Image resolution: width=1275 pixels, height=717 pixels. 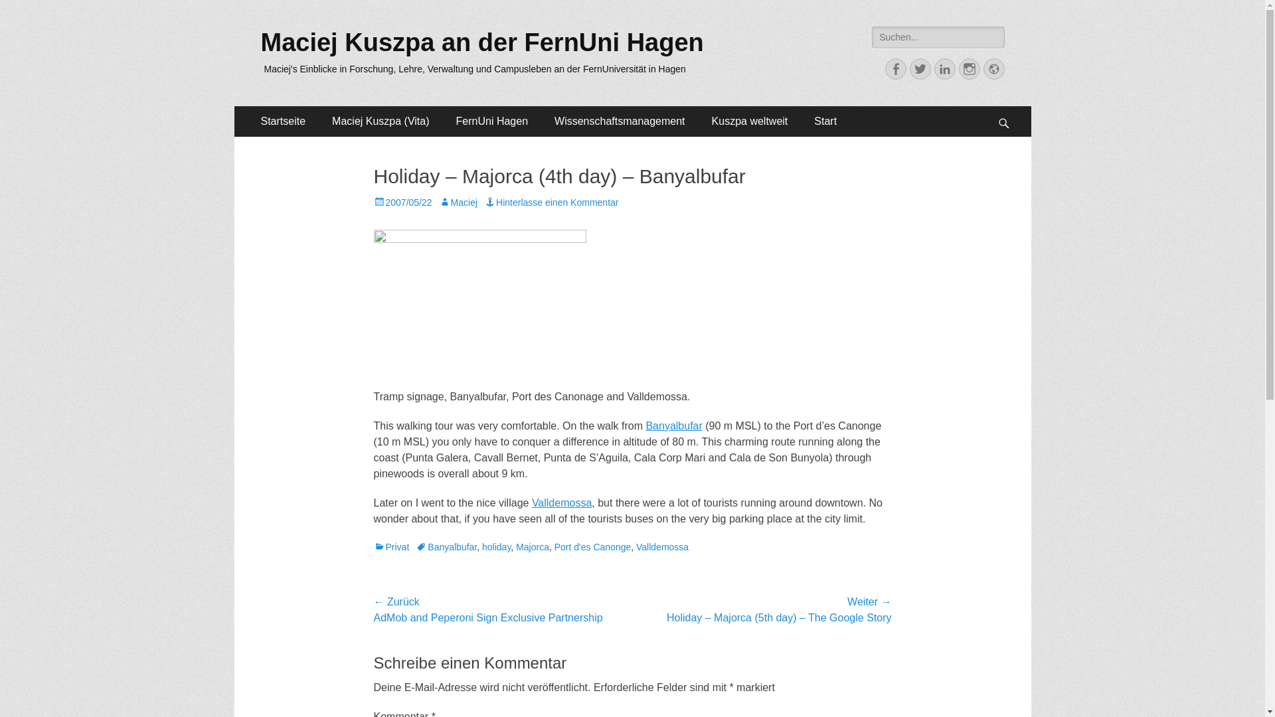 What do you see at coordinates (479, 309) in the screenshot?
I see `2007.05.22-Majorca` at bounding box center [479, 309].